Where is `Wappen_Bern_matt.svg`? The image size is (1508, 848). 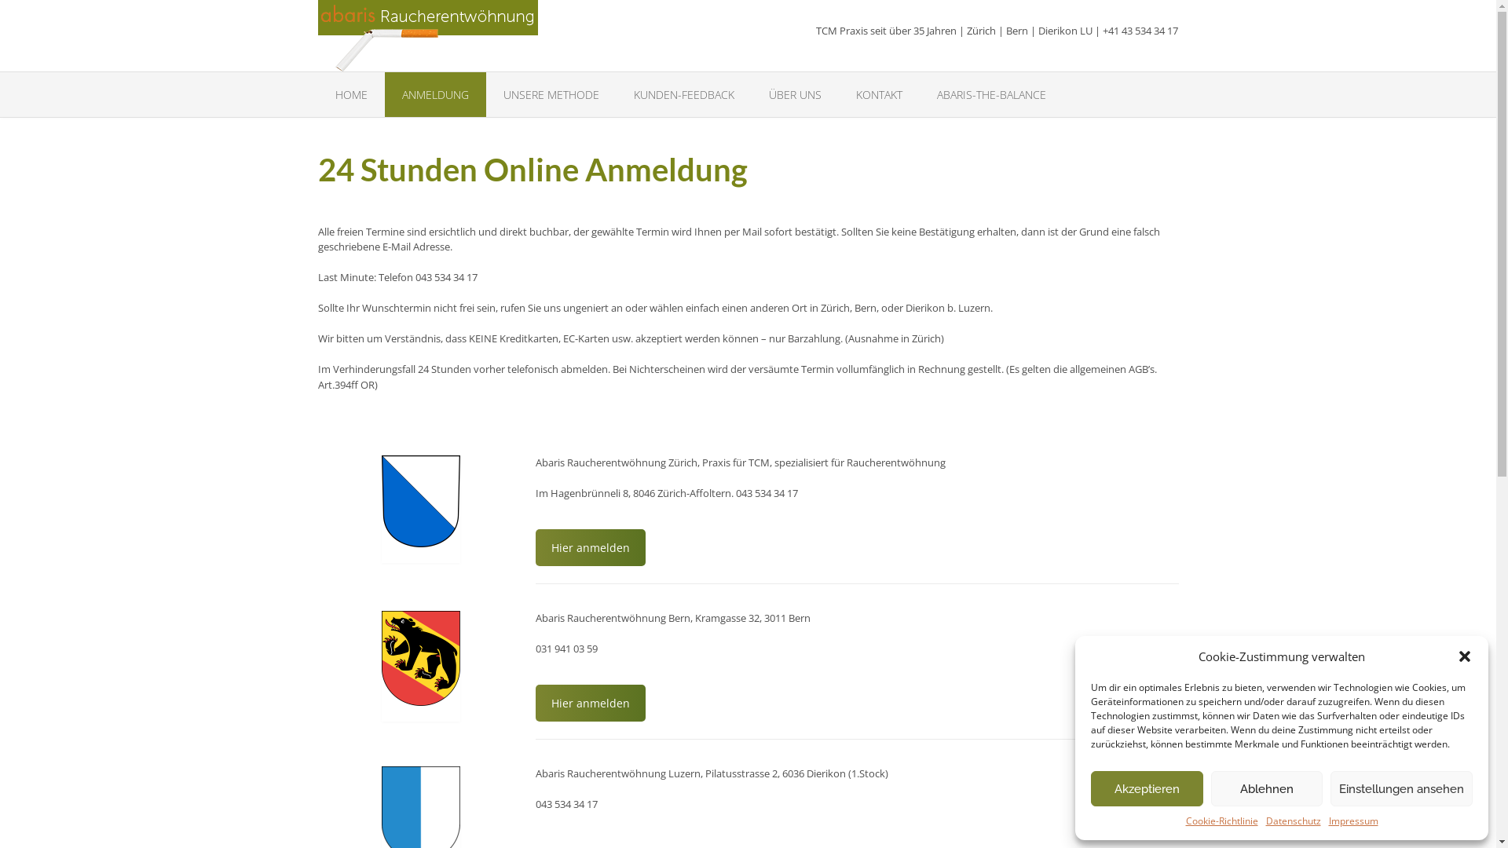 Wappen_Bern_matt.svg is located at coordinates (421, 658).